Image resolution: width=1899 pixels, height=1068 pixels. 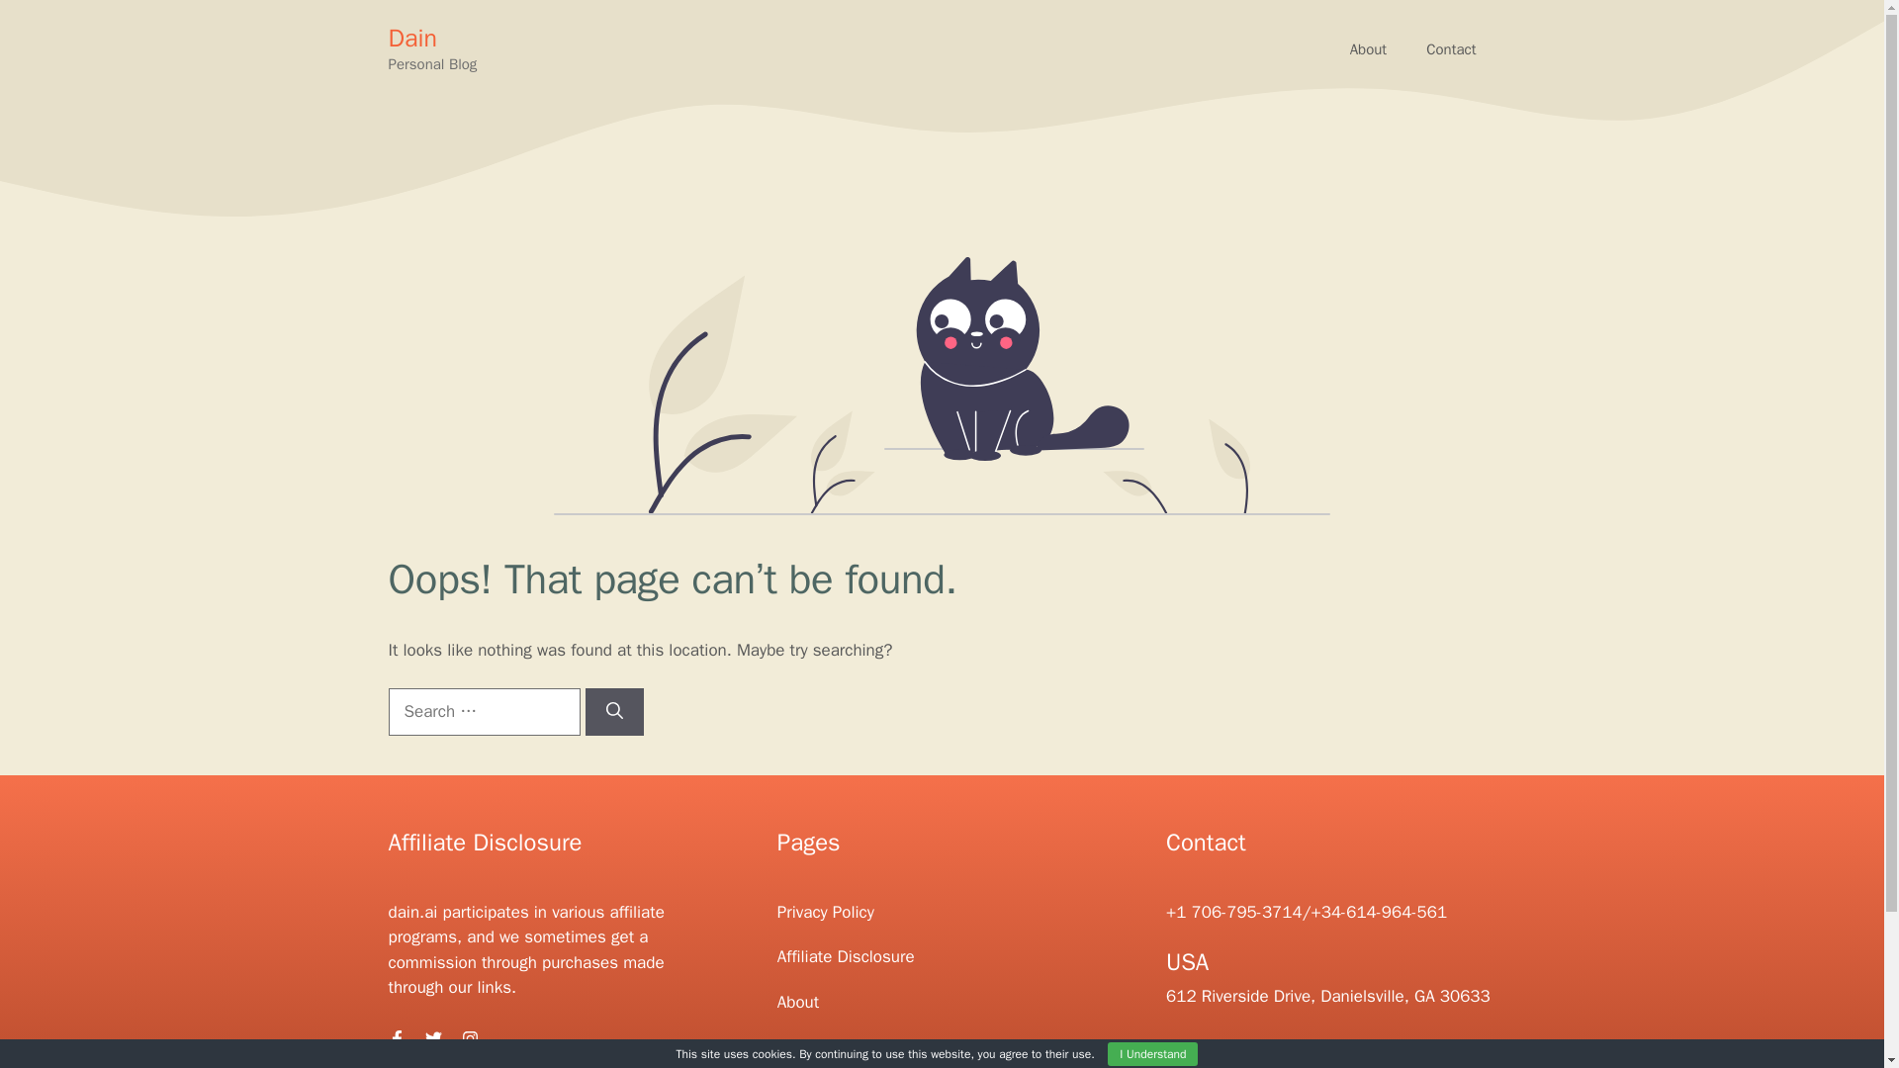 I want to click on Search for:, so click(x=483, y=712).